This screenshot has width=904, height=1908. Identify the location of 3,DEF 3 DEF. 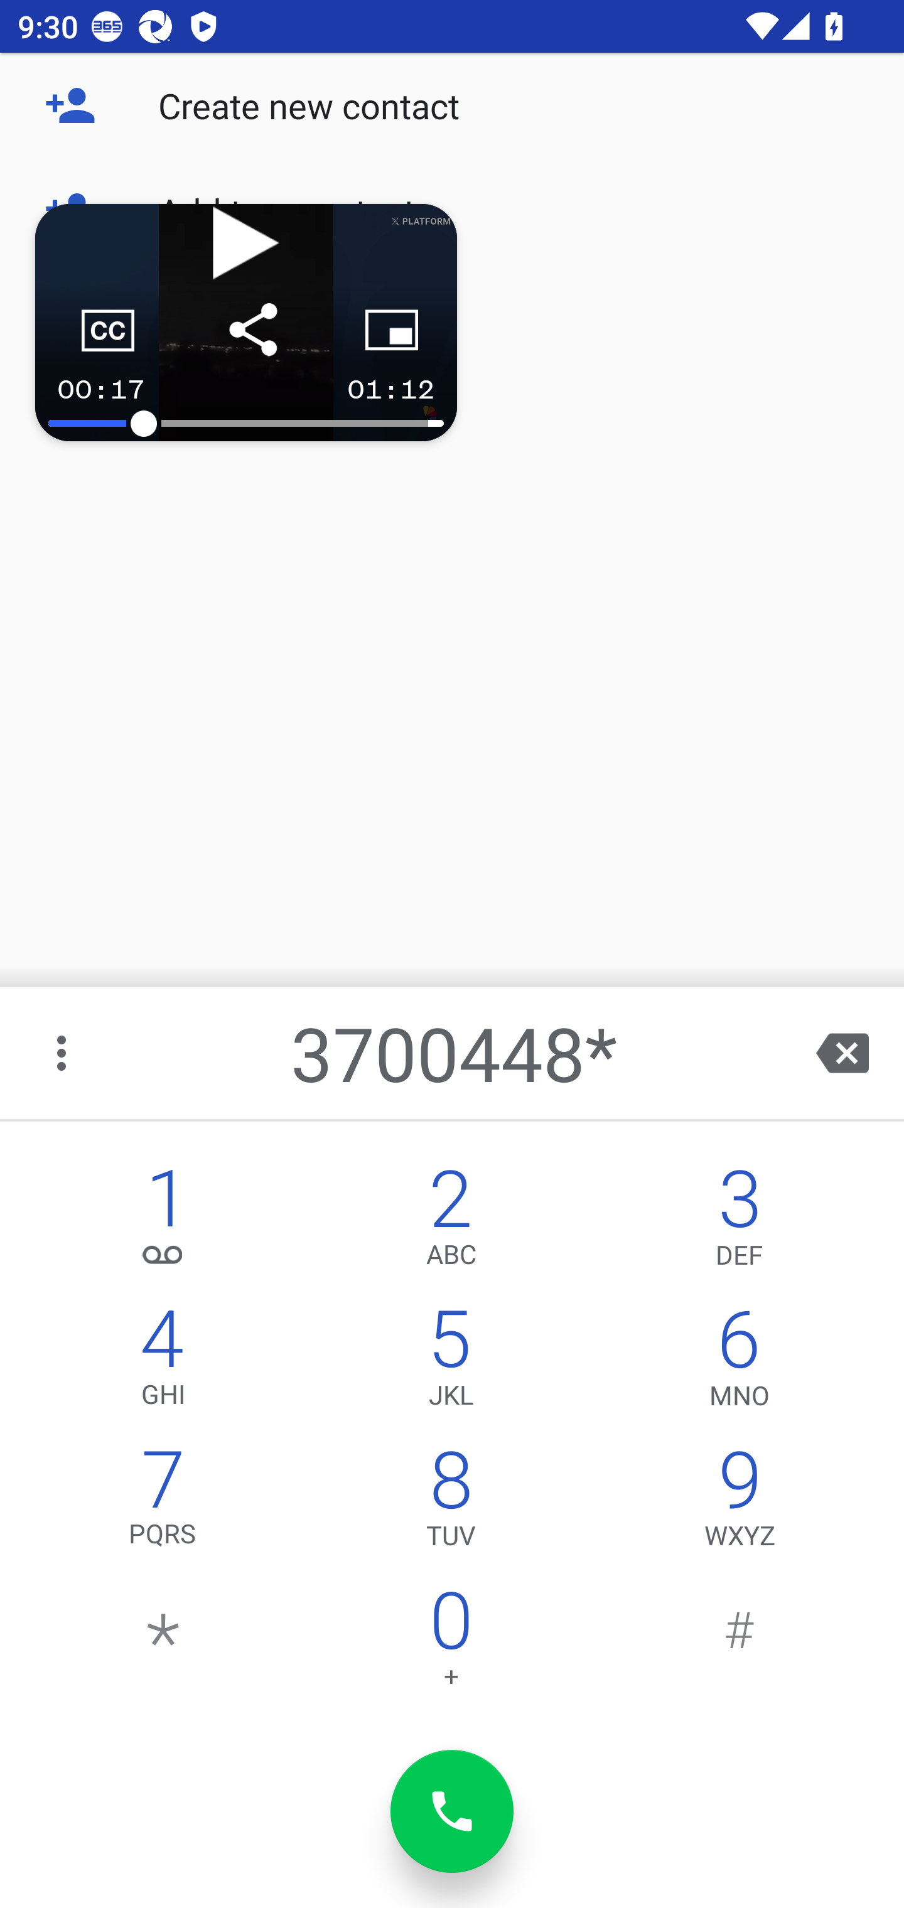
(740, 1223).